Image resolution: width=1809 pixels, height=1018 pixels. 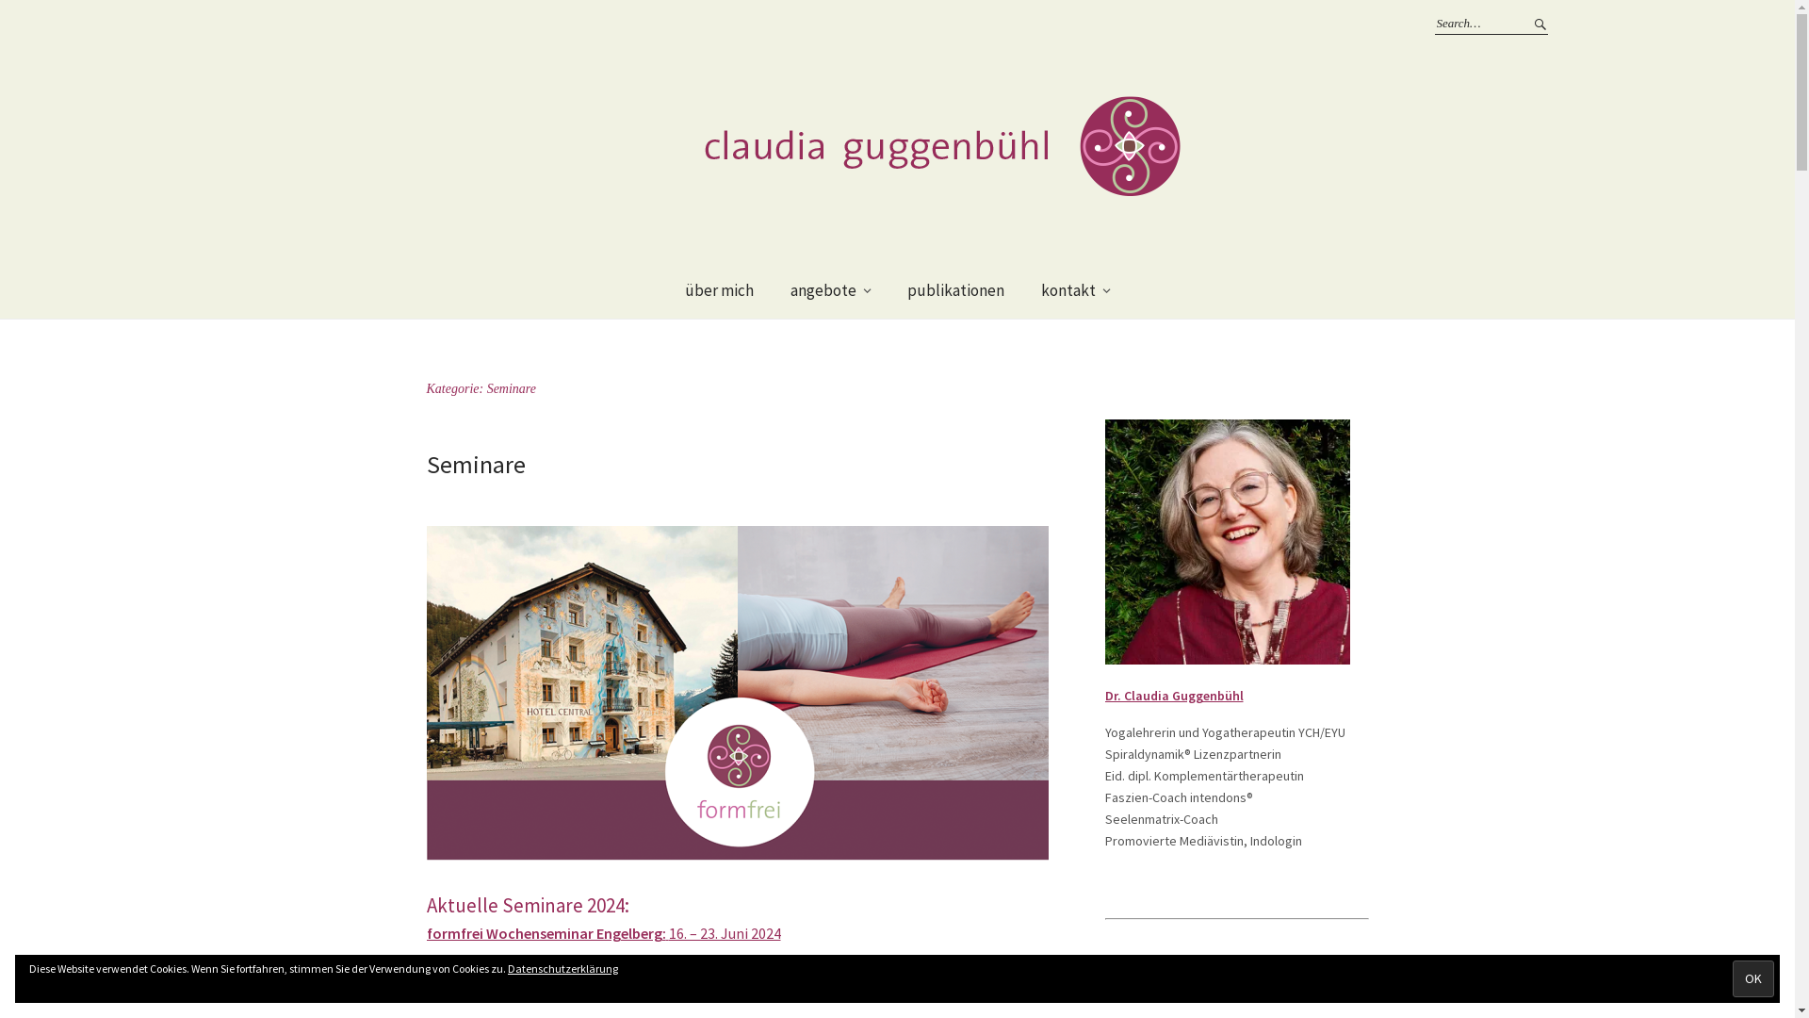 I want to click on Search, so click(x=1538, y=24).